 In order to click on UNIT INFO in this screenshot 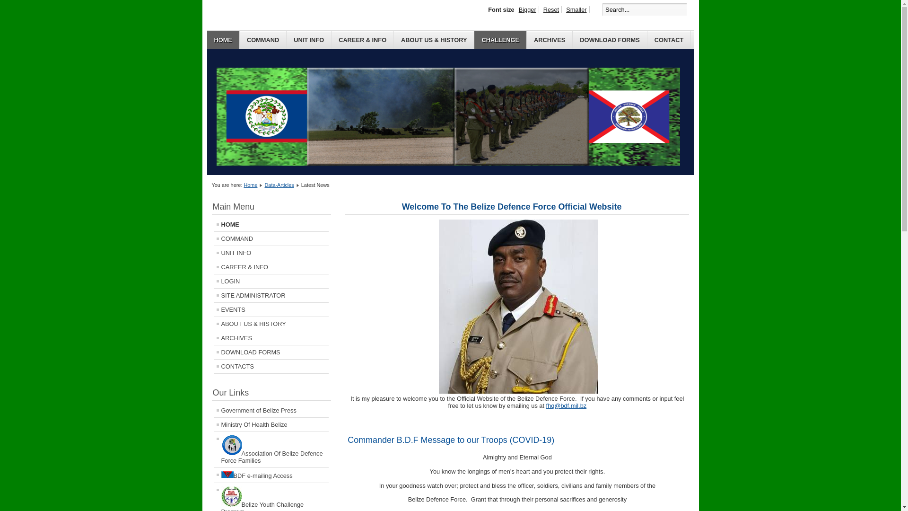, I will do `click(271, 253)`.